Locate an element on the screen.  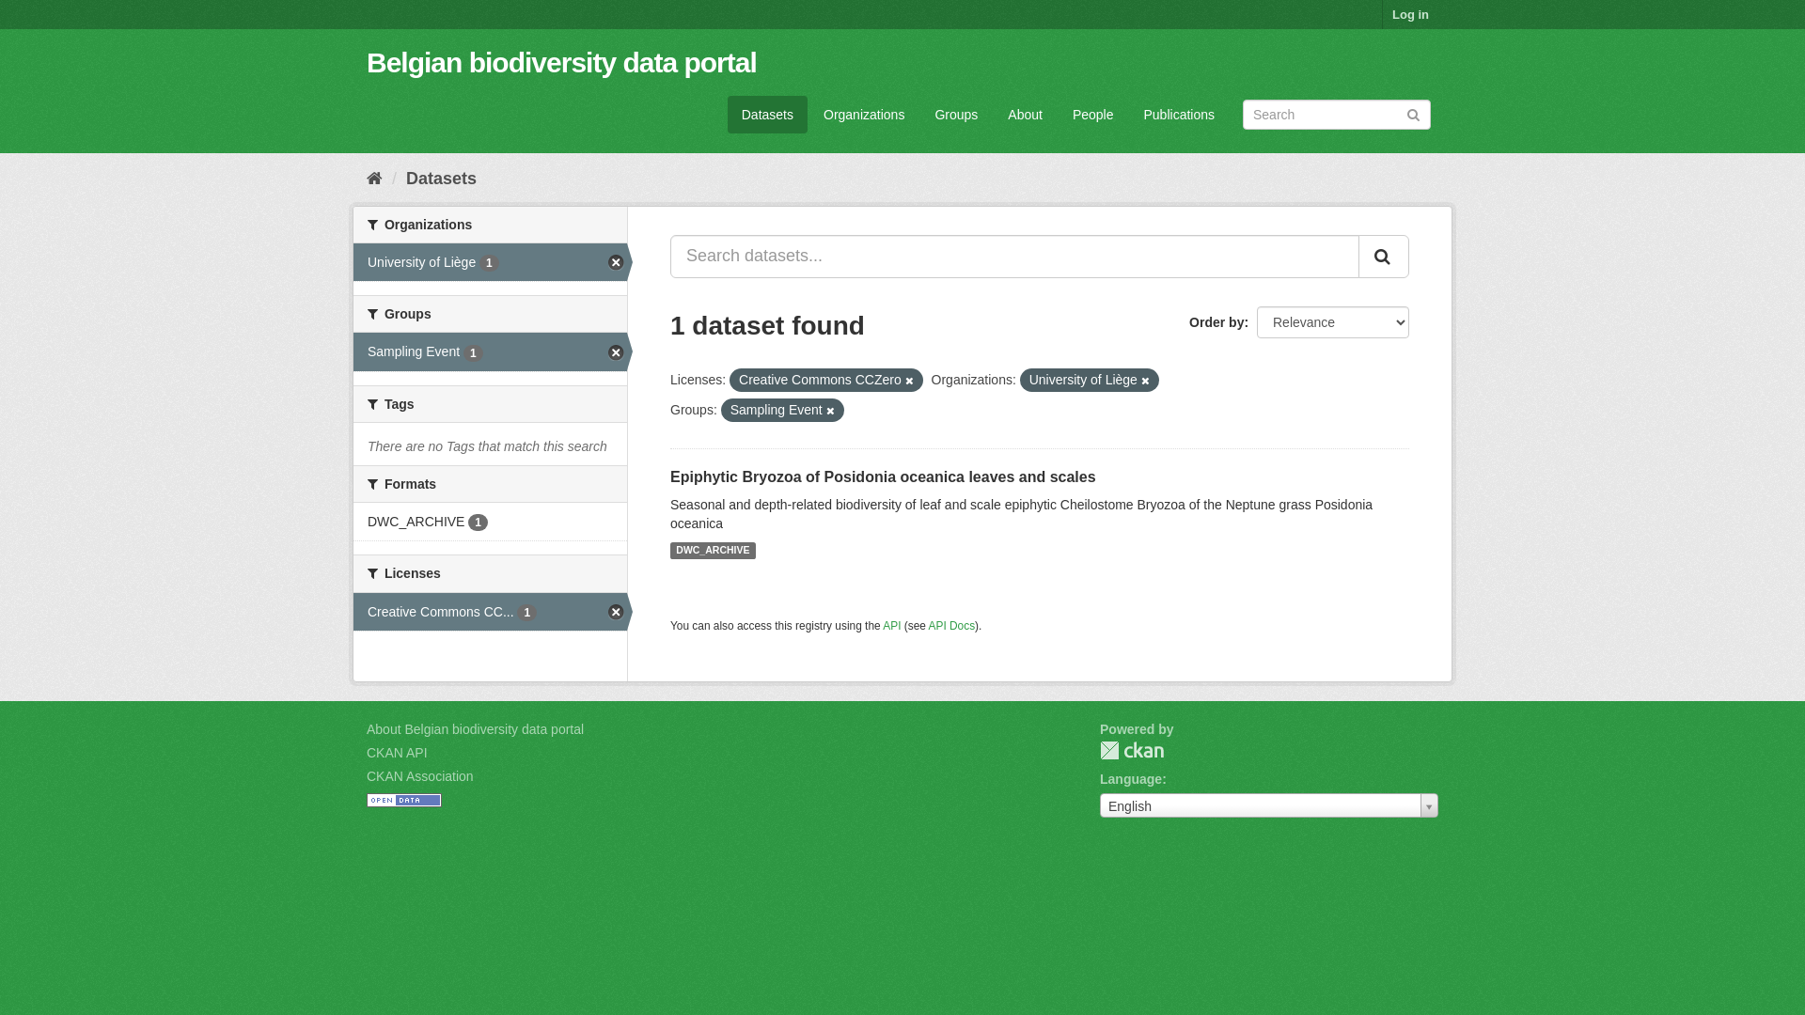
Belgian biodiversity data portal is located at coordinates (562, 62).